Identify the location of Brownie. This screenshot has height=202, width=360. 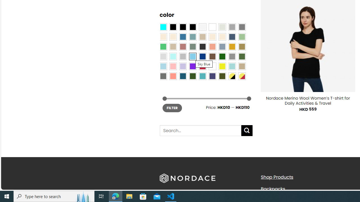
(202, 37).